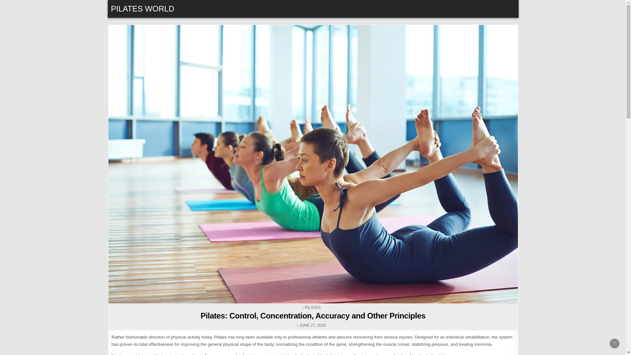 This screenshot has height=355, width=631. What do you see at coordinates (143, 9) in the screenshot?
I see `PILATES WORLD` at bounding box center [143, 9].